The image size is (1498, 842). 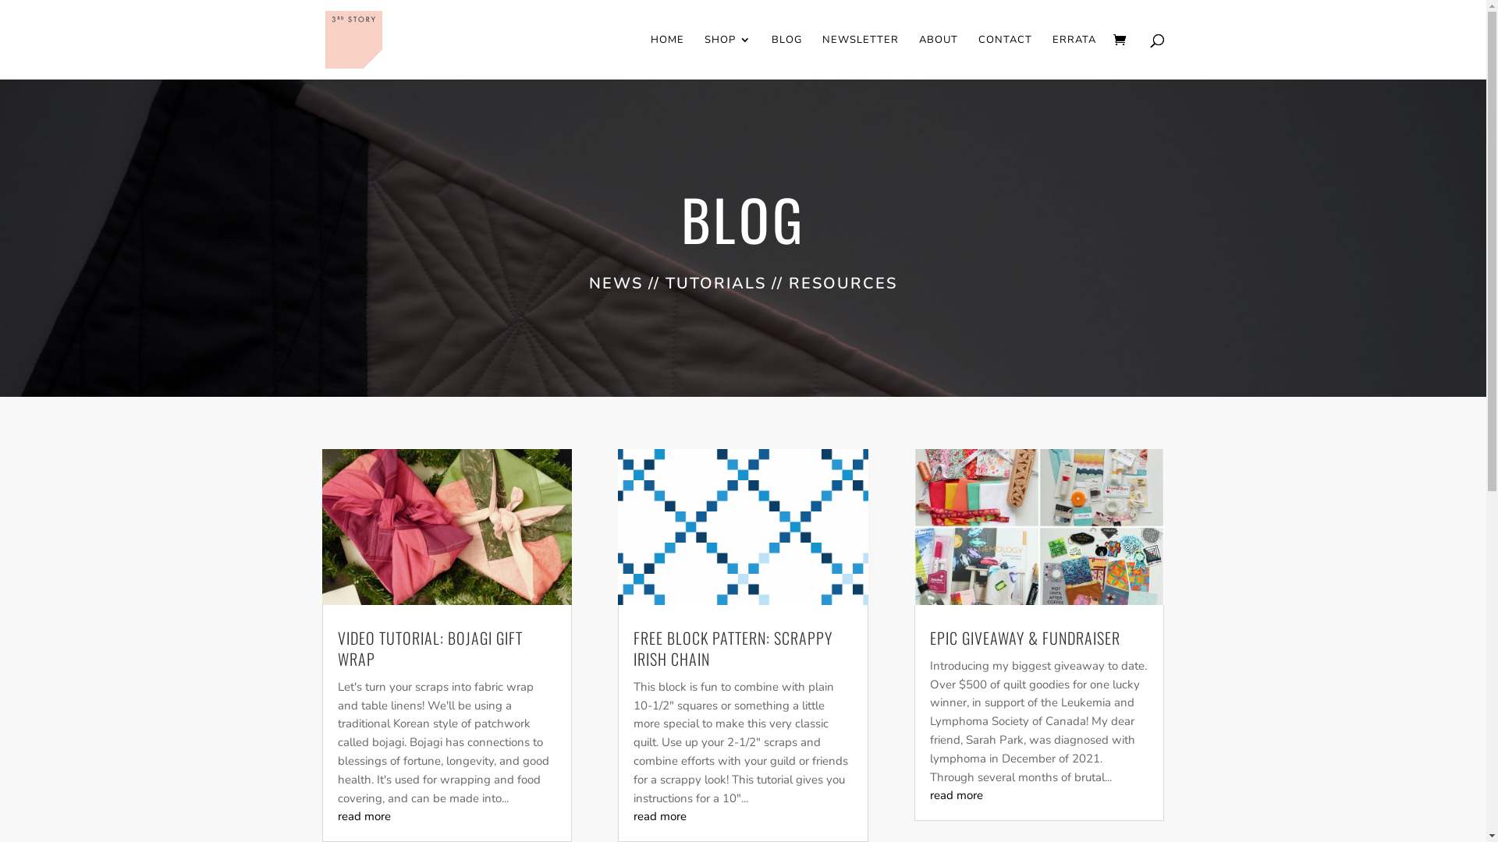 I want to click on HOME, so click(x=668, y=57).